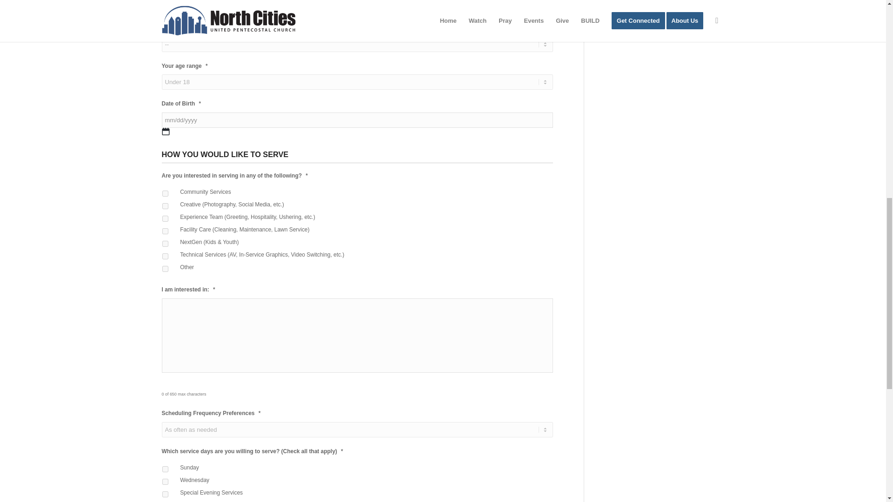  Describe the element at coordinates (166, 131) in the screenshot. I see `Select date` at that location.